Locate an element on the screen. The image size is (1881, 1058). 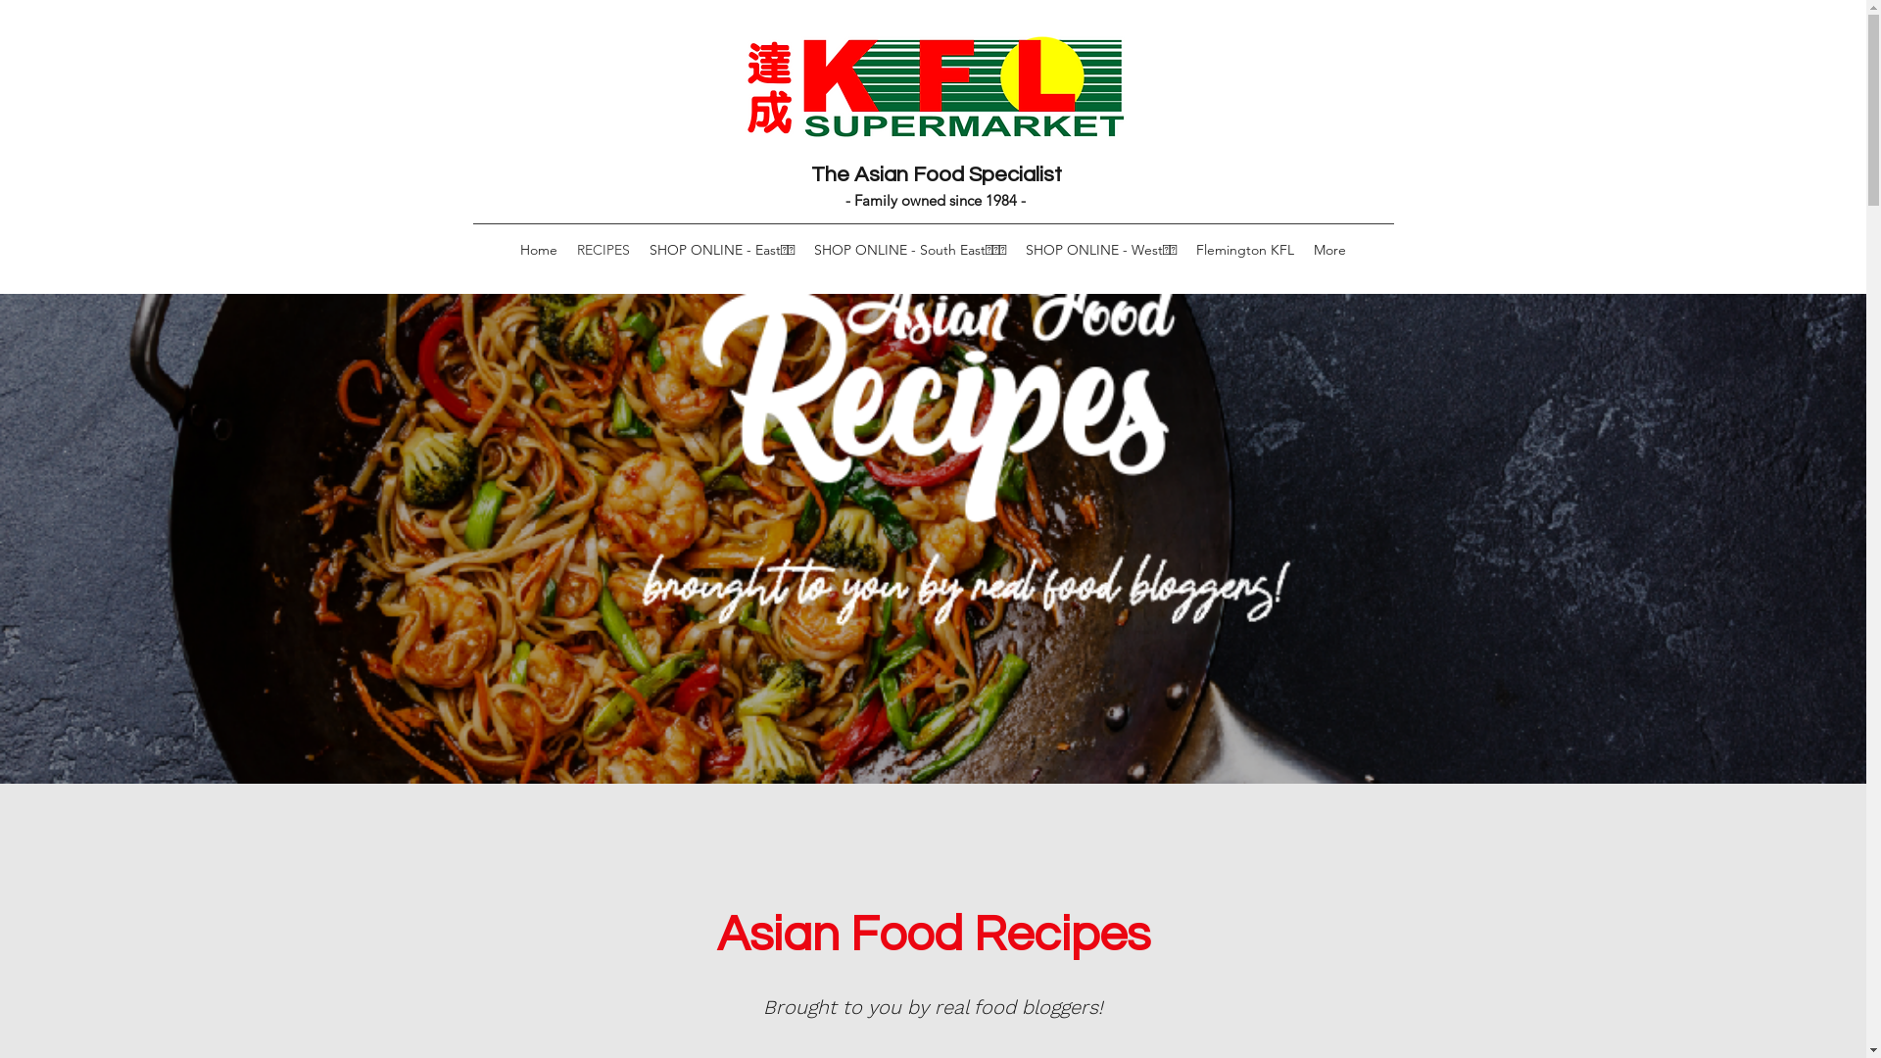
RECIPES is located at coordinates (603, 250).